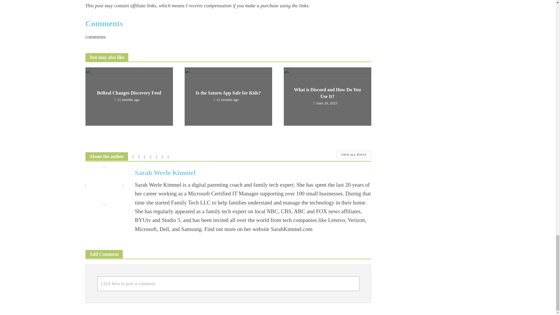 This screenshot has width=560, height=315. Describe the element at coordinates (129, 96) in the screenshot. I see `BeReal Changes Discovery Feed` at that location.